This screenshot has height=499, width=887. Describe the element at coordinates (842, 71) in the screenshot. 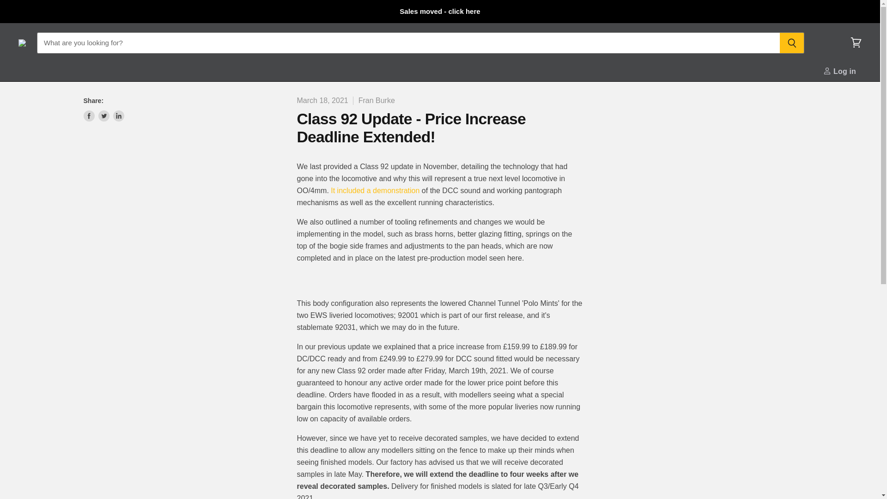

I see `Account icon Log in` at that location.